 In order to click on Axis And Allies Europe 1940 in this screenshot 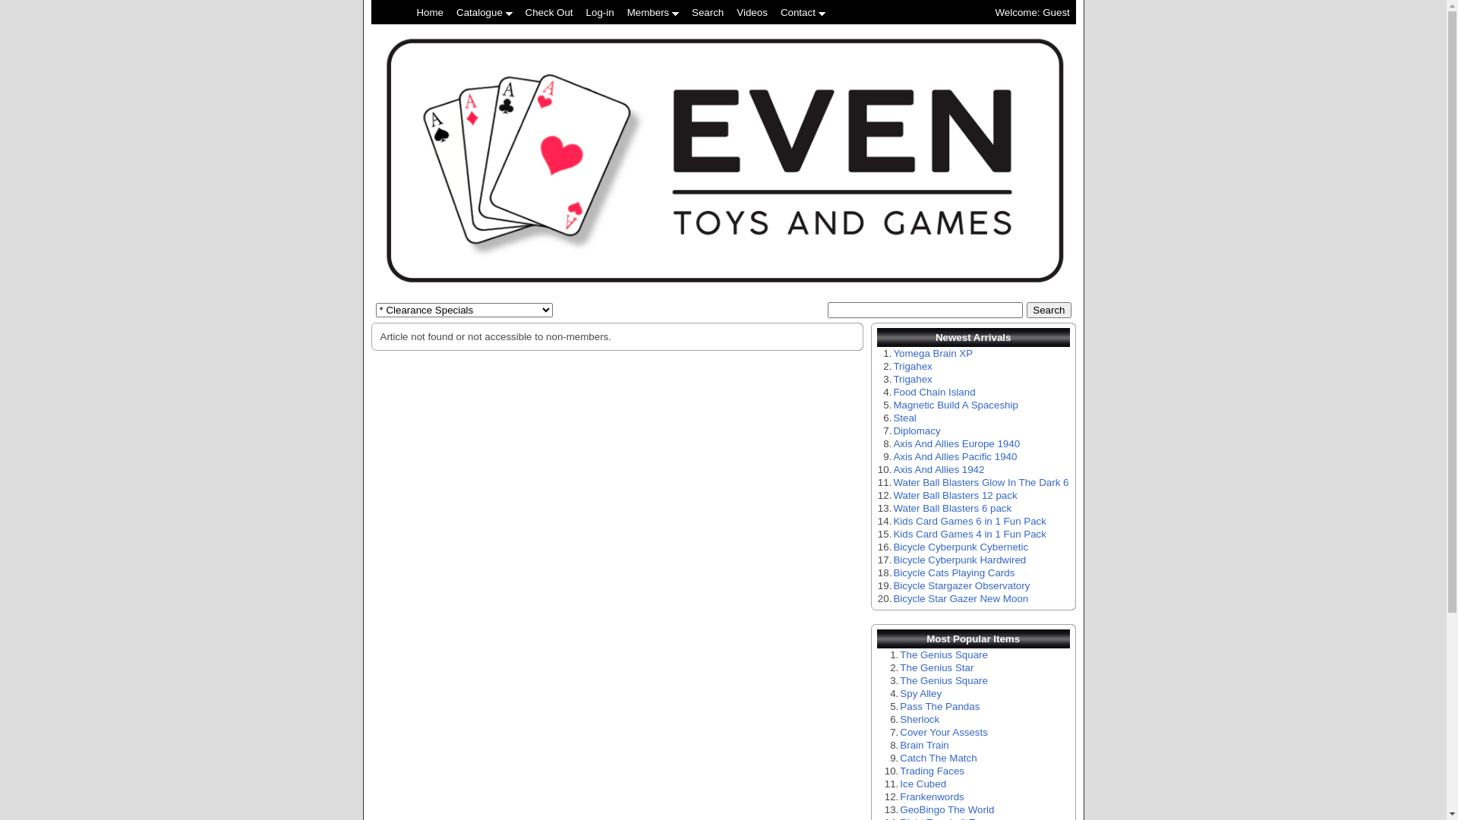, I will do `click(957, 443)`.